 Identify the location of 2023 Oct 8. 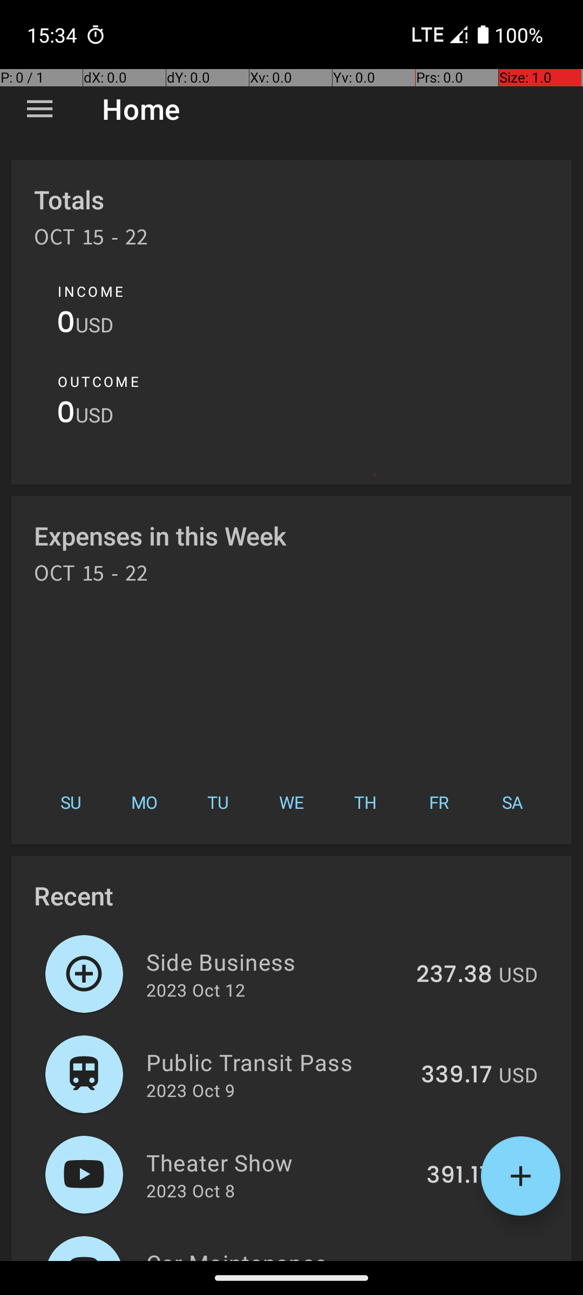
(191, 1190).